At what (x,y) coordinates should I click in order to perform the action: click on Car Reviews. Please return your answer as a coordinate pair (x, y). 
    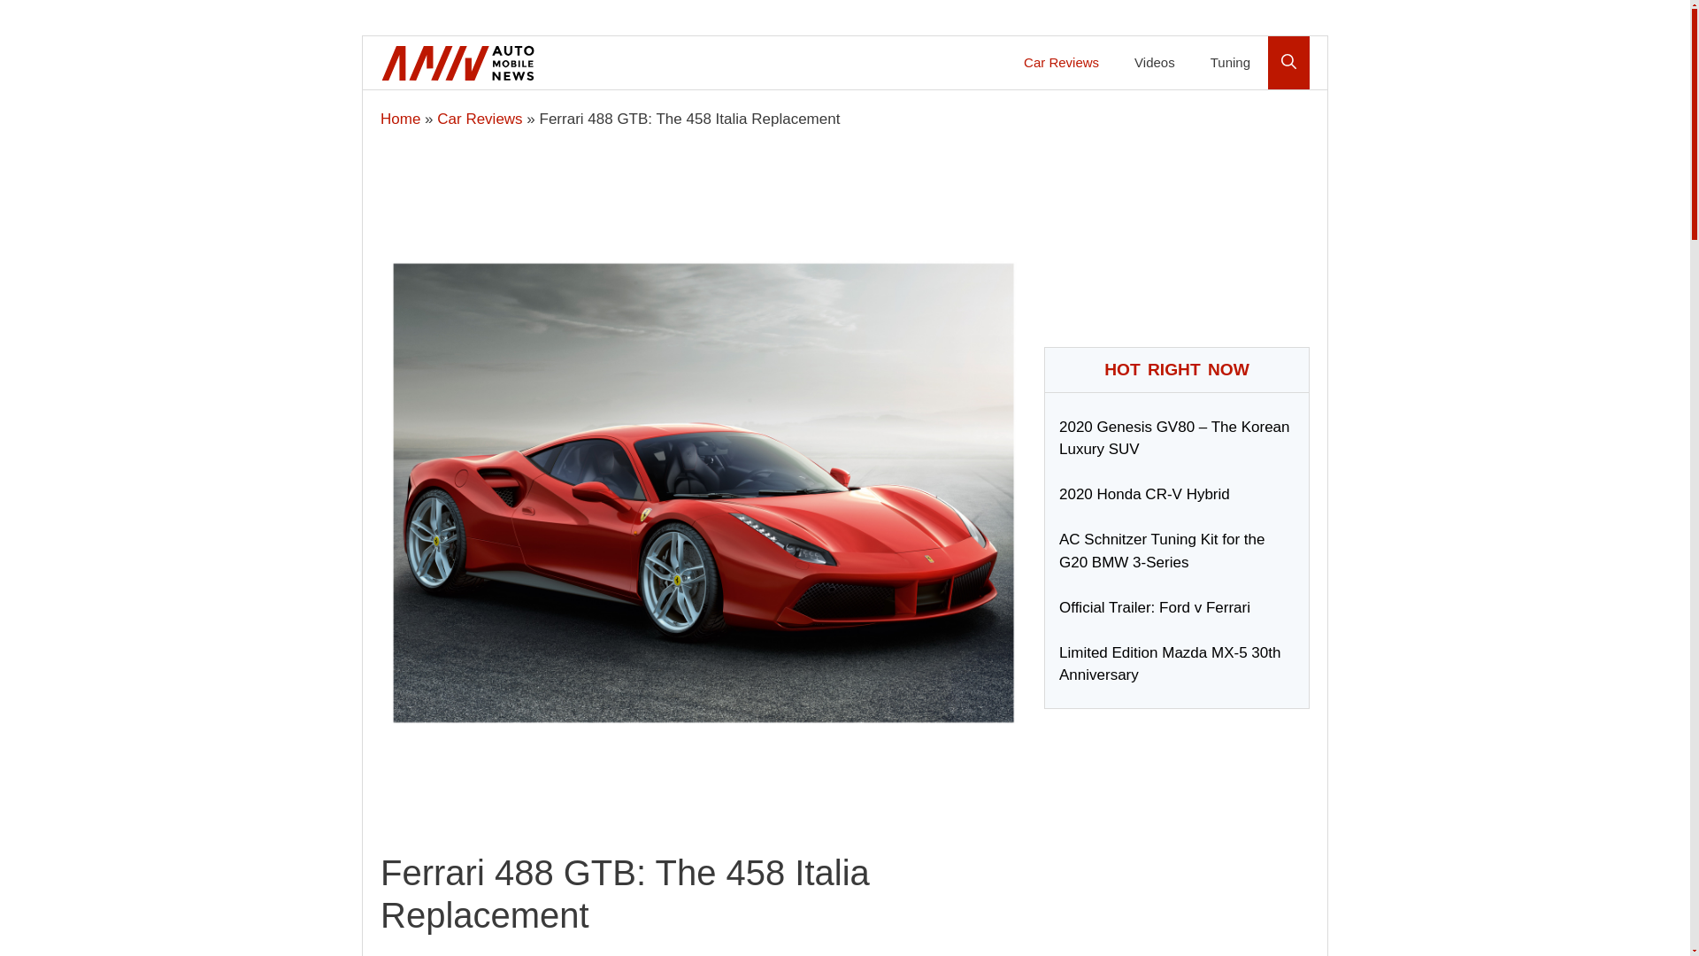
    Looking at the image, I should click on (1060, 63).